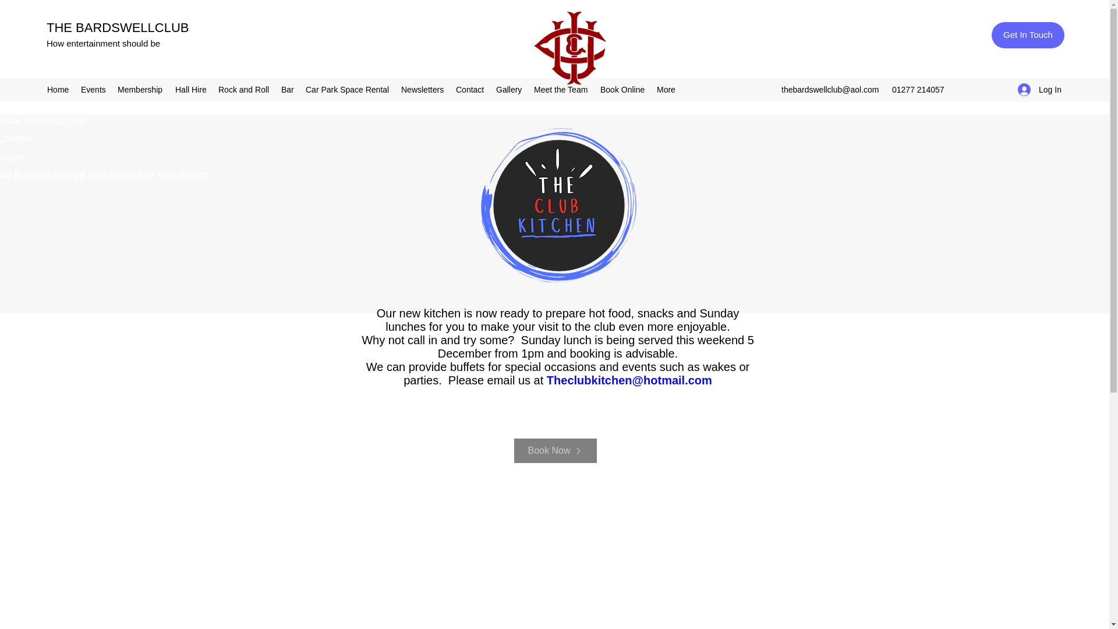 This screenshot has width=1118, height=629. What do you see at coordinates (243, 90) in the screenshot?
I see `Rock and Roll` at bounding box center [243, 90].